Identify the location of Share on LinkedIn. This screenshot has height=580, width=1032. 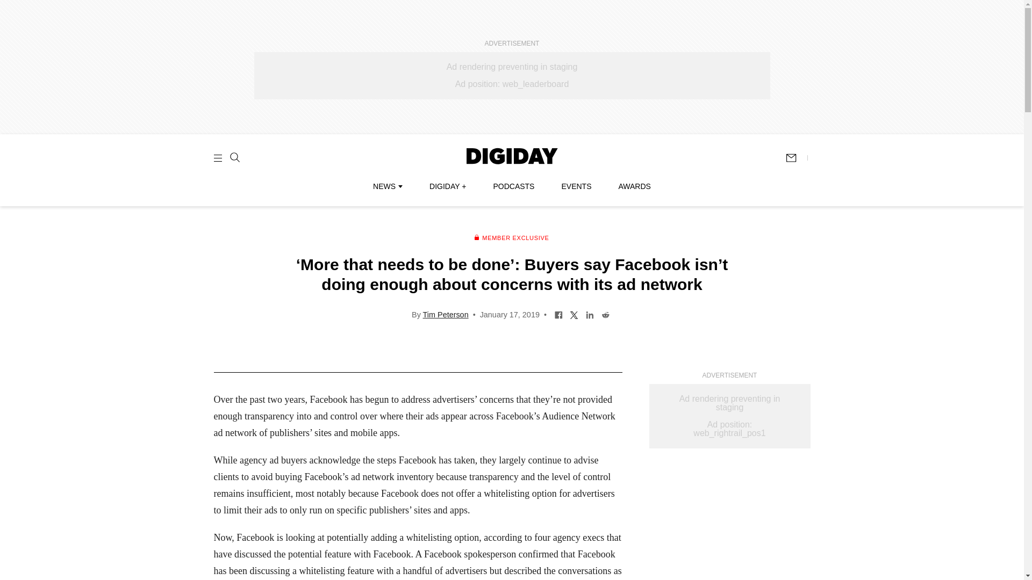
(589, 314).